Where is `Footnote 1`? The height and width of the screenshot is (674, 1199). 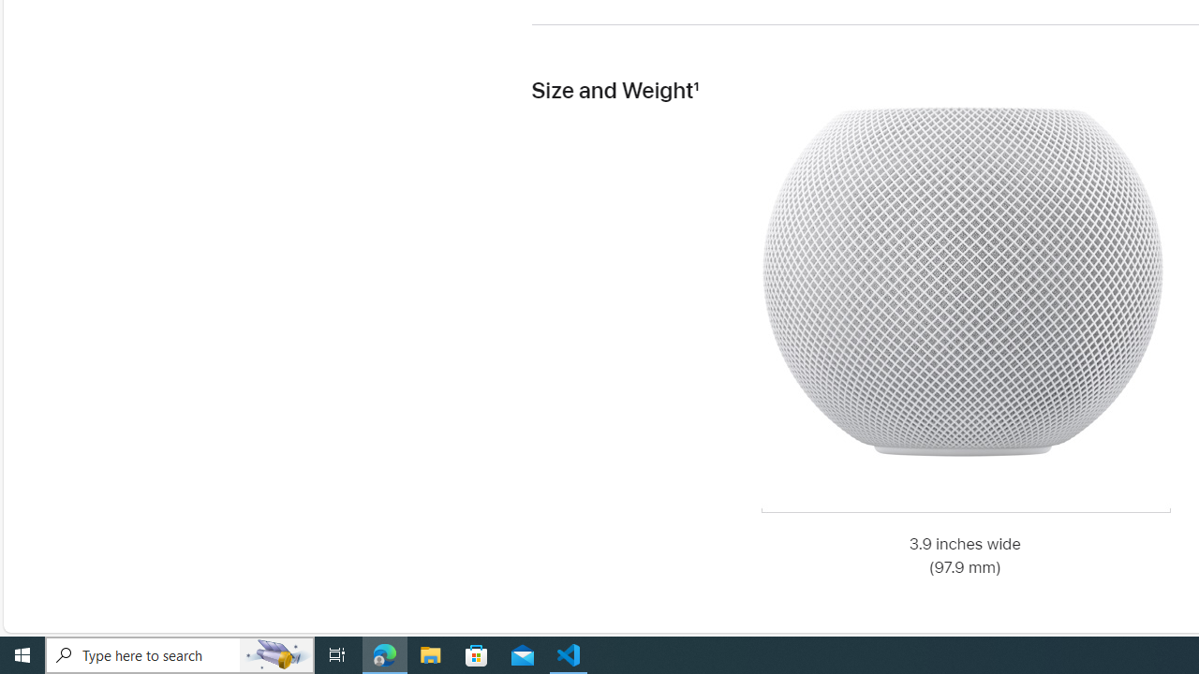 Footnote 1 is located at coordinates (696, 91).